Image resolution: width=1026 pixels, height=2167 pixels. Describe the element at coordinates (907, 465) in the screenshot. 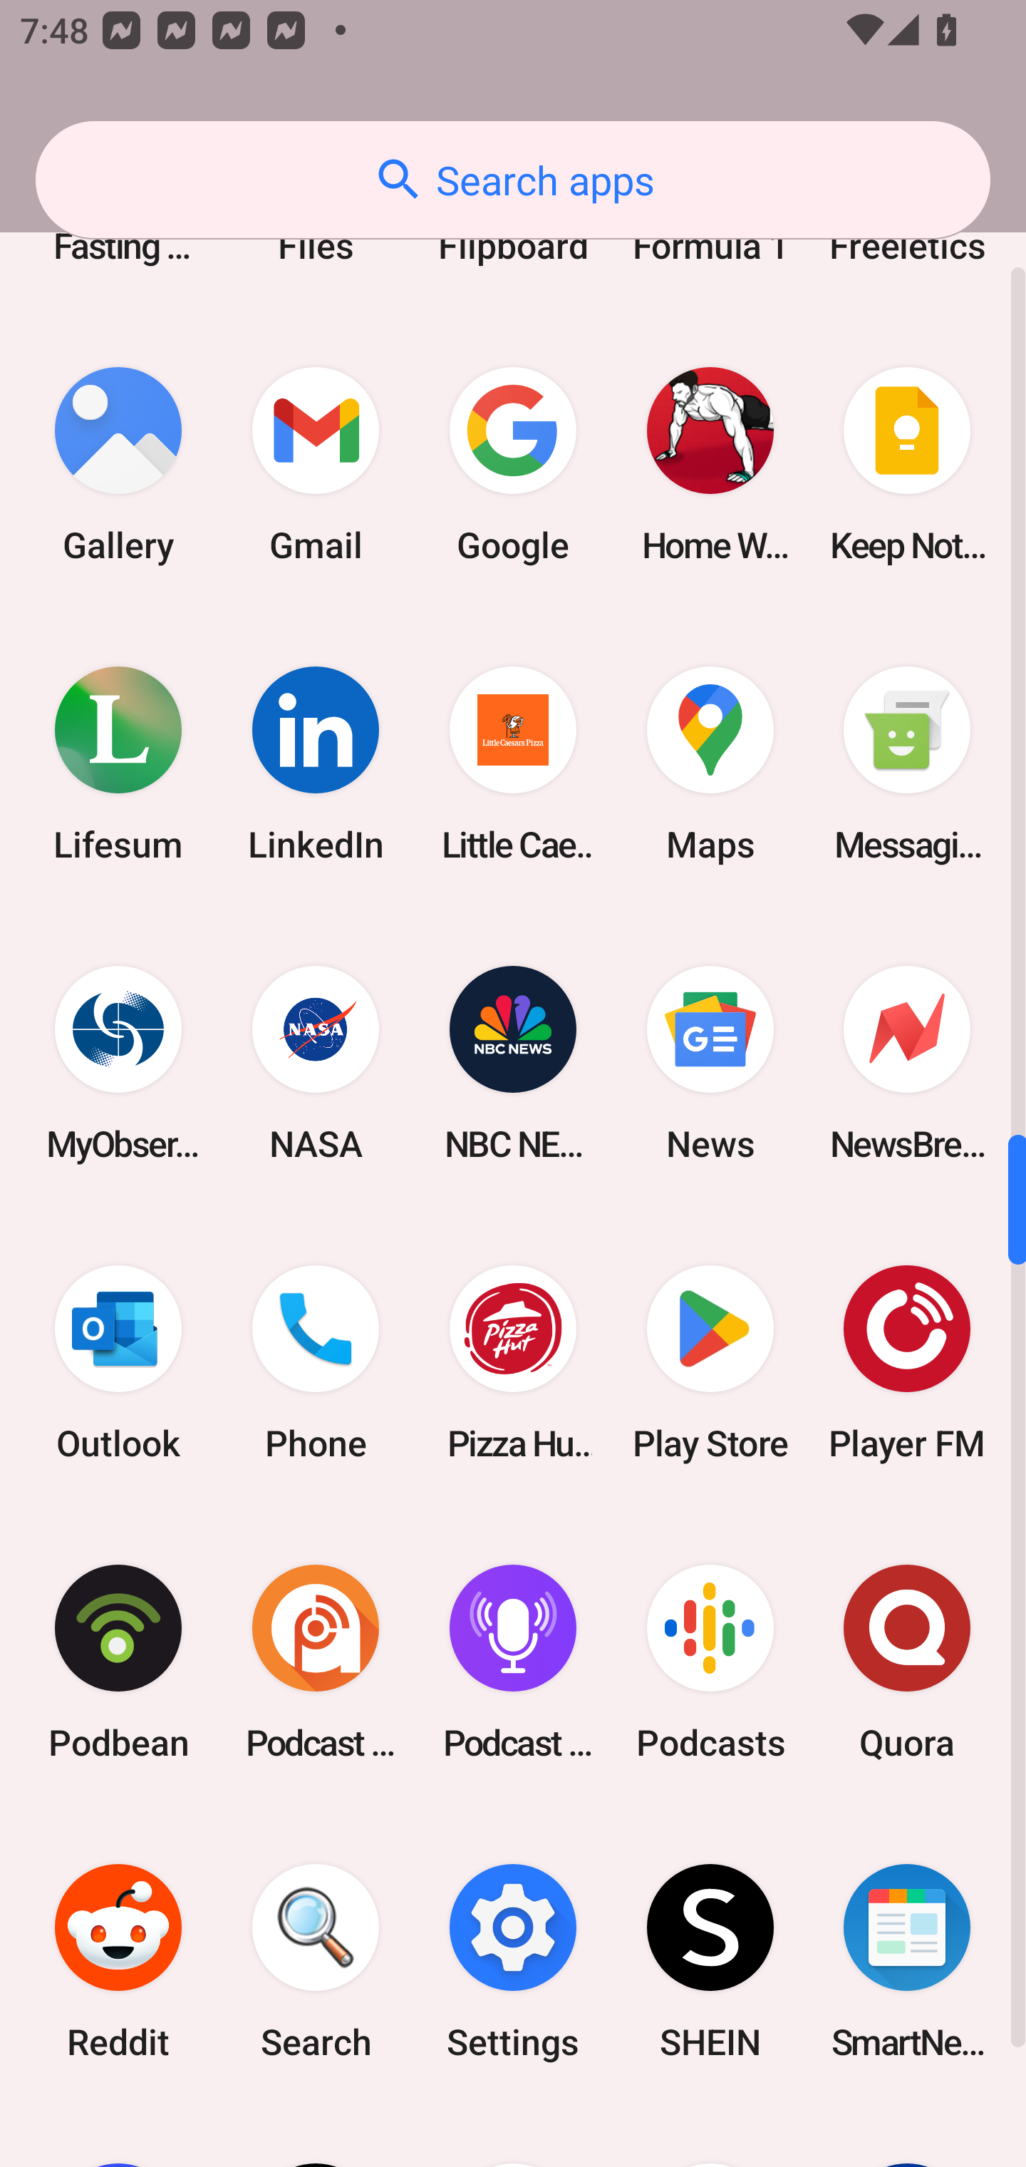

I see `Keep Notes` at that location.